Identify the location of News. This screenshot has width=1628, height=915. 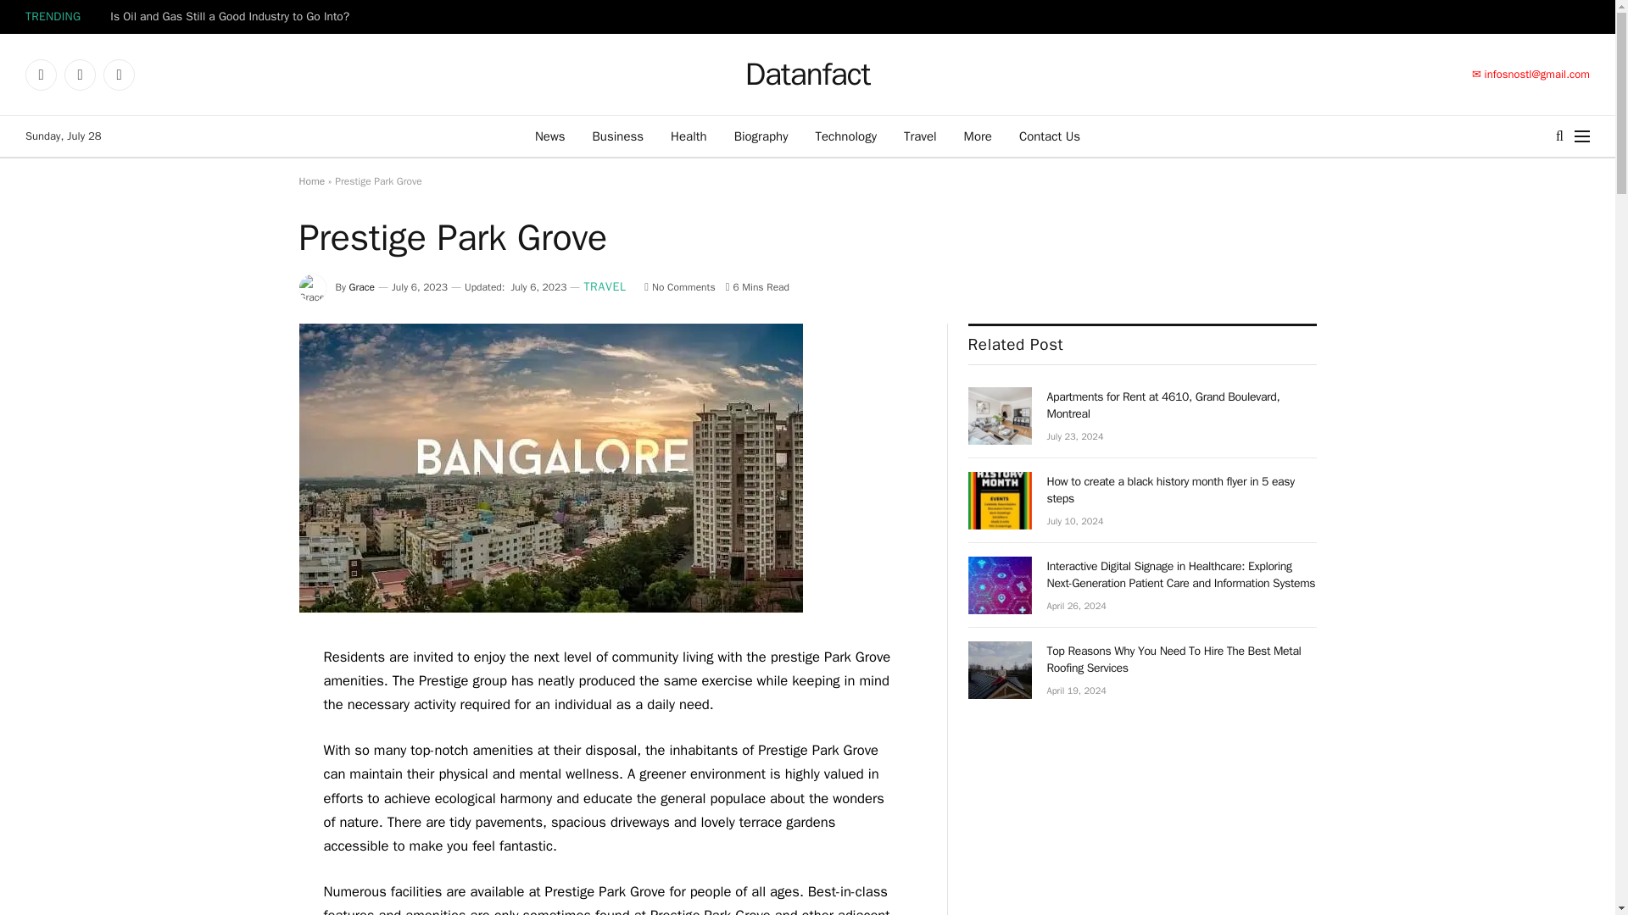
(549, 136).